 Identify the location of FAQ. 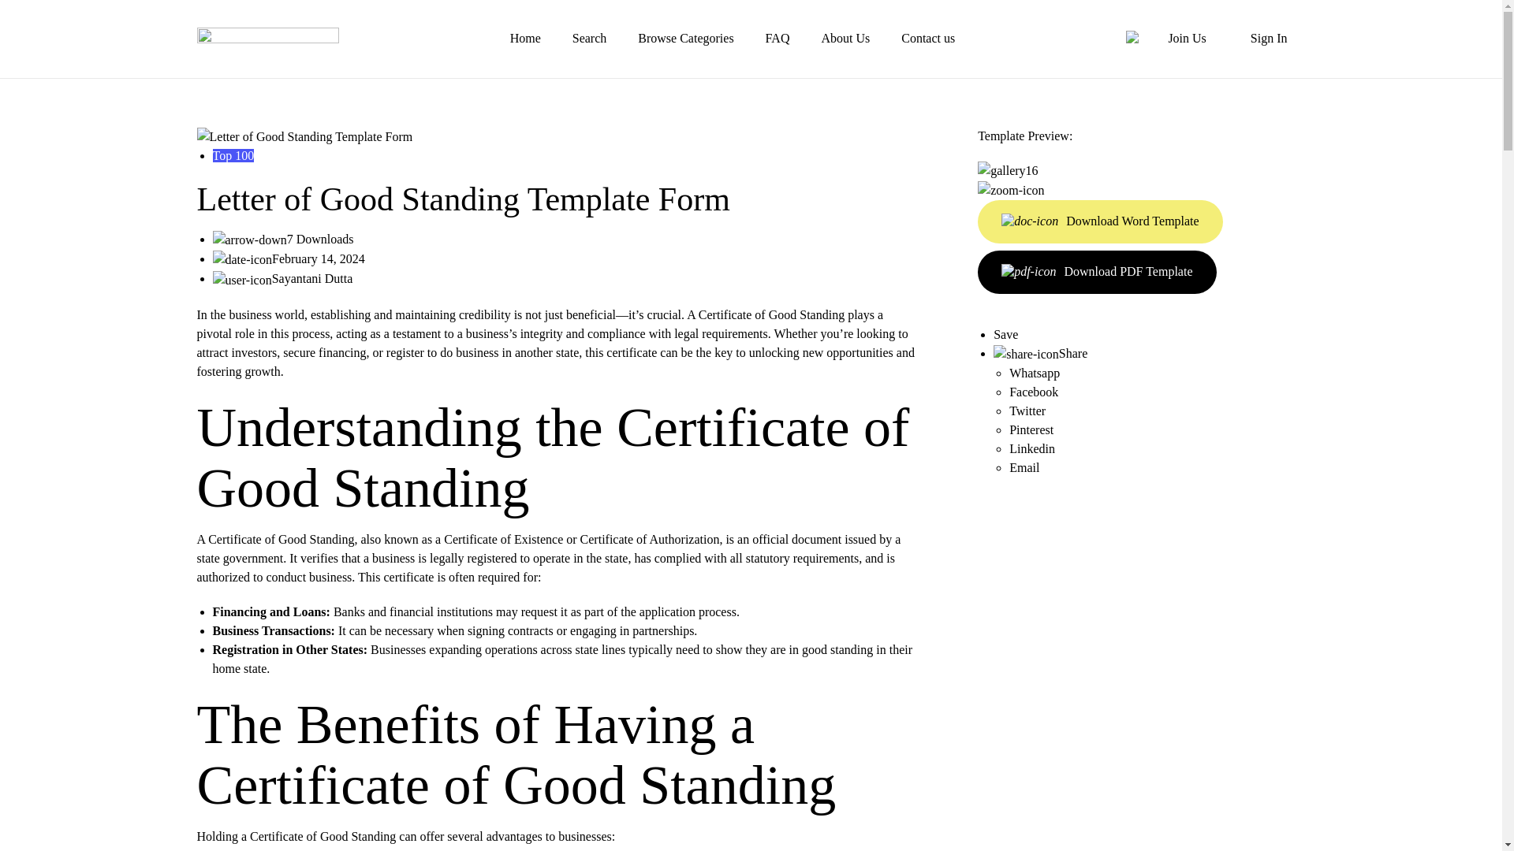
(778, 38).